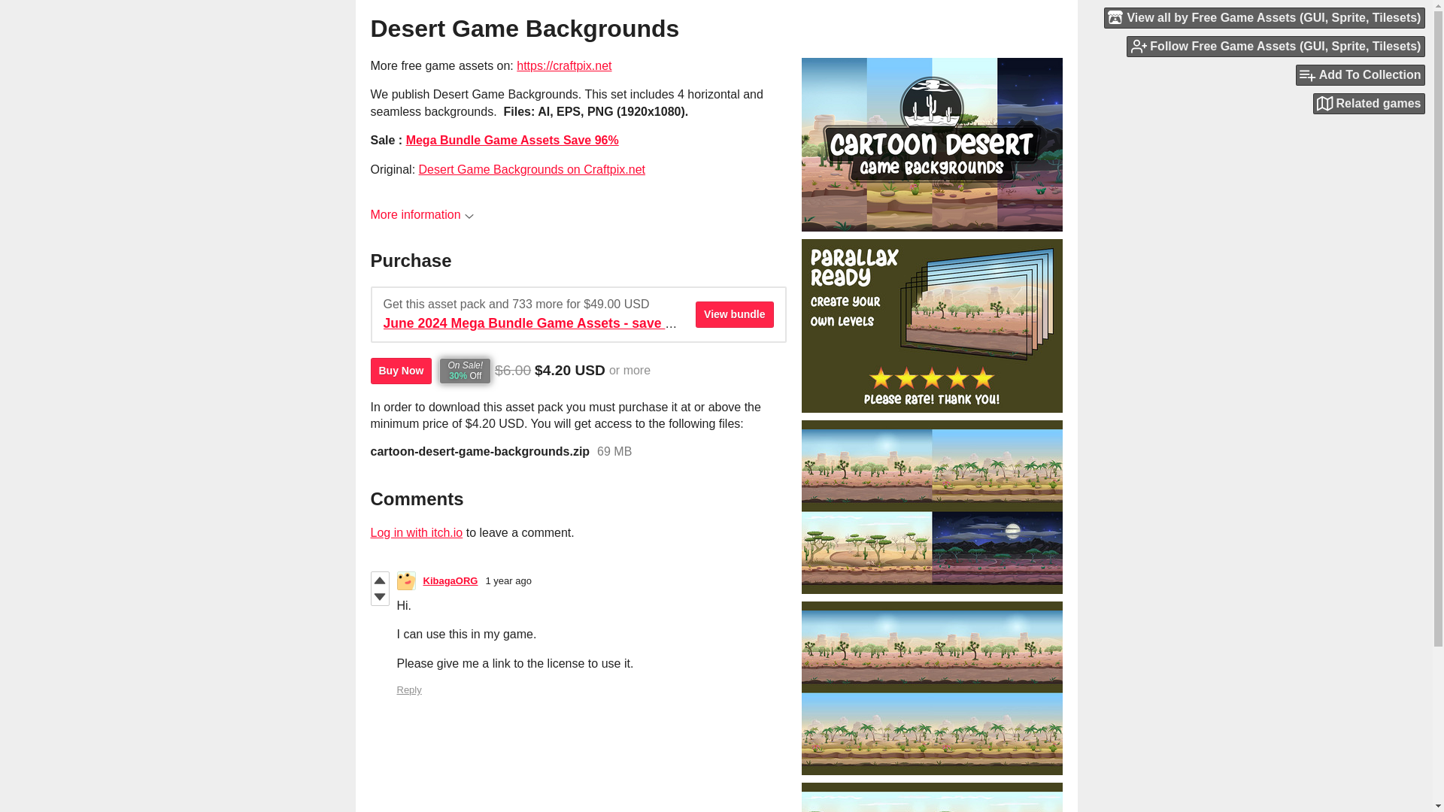 This screenshot has height=812, width=1444. What do you see at coordinates (479, 451) in the screenshot?
I see `cartoon-desert-game-backgrounds.zip` at bounding box center [479, 451].